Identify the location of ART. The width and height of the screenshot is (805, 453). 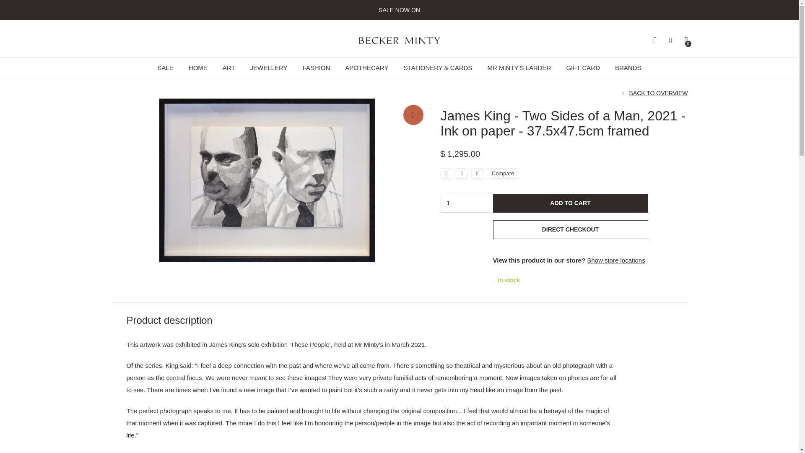
(229, 68).